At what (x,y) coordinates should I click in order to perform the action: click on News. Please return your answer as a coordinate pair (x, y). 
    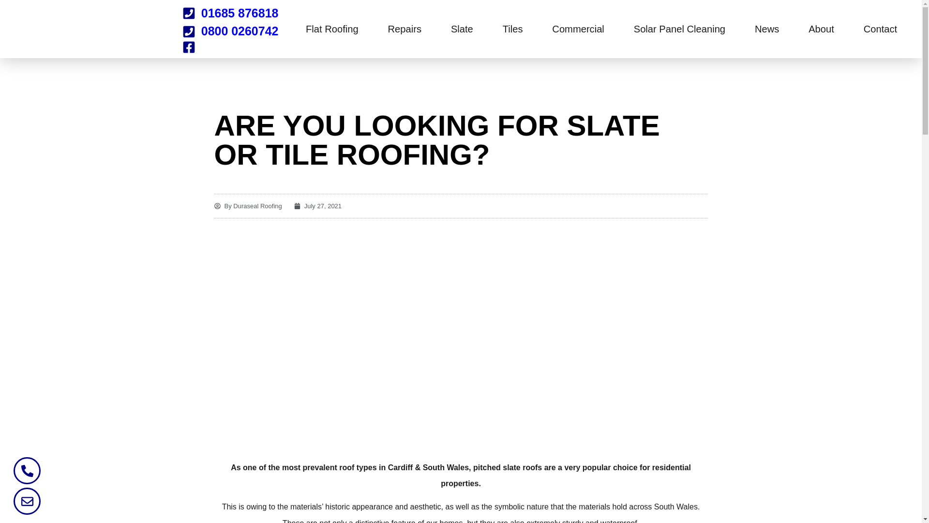
    Looking at the image, I should click on (766, 29).